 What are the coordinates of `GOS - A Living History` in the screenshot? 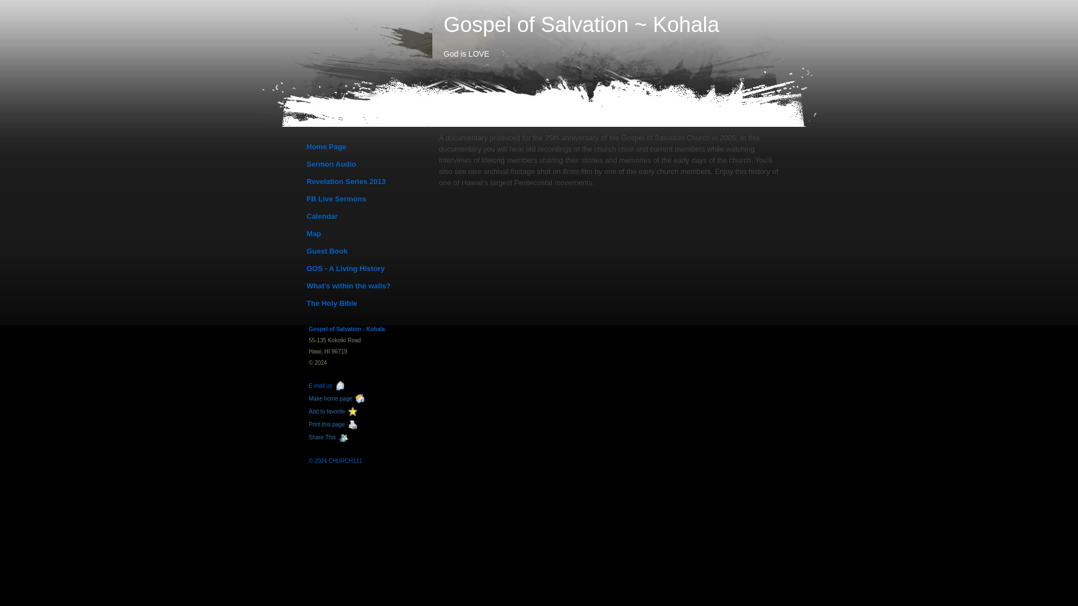 It's located at (365, 268).